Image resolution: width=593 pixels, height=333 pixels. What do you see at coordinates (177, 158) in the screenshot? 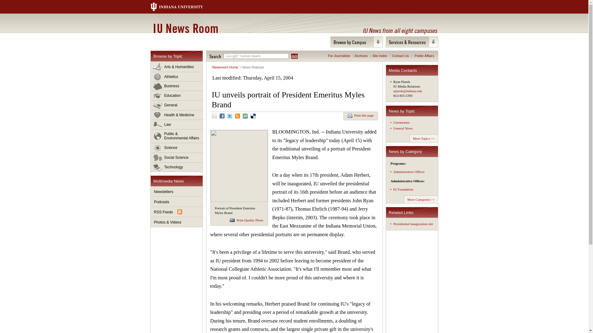
I see `Social Science` at bounding box center [177, 158].